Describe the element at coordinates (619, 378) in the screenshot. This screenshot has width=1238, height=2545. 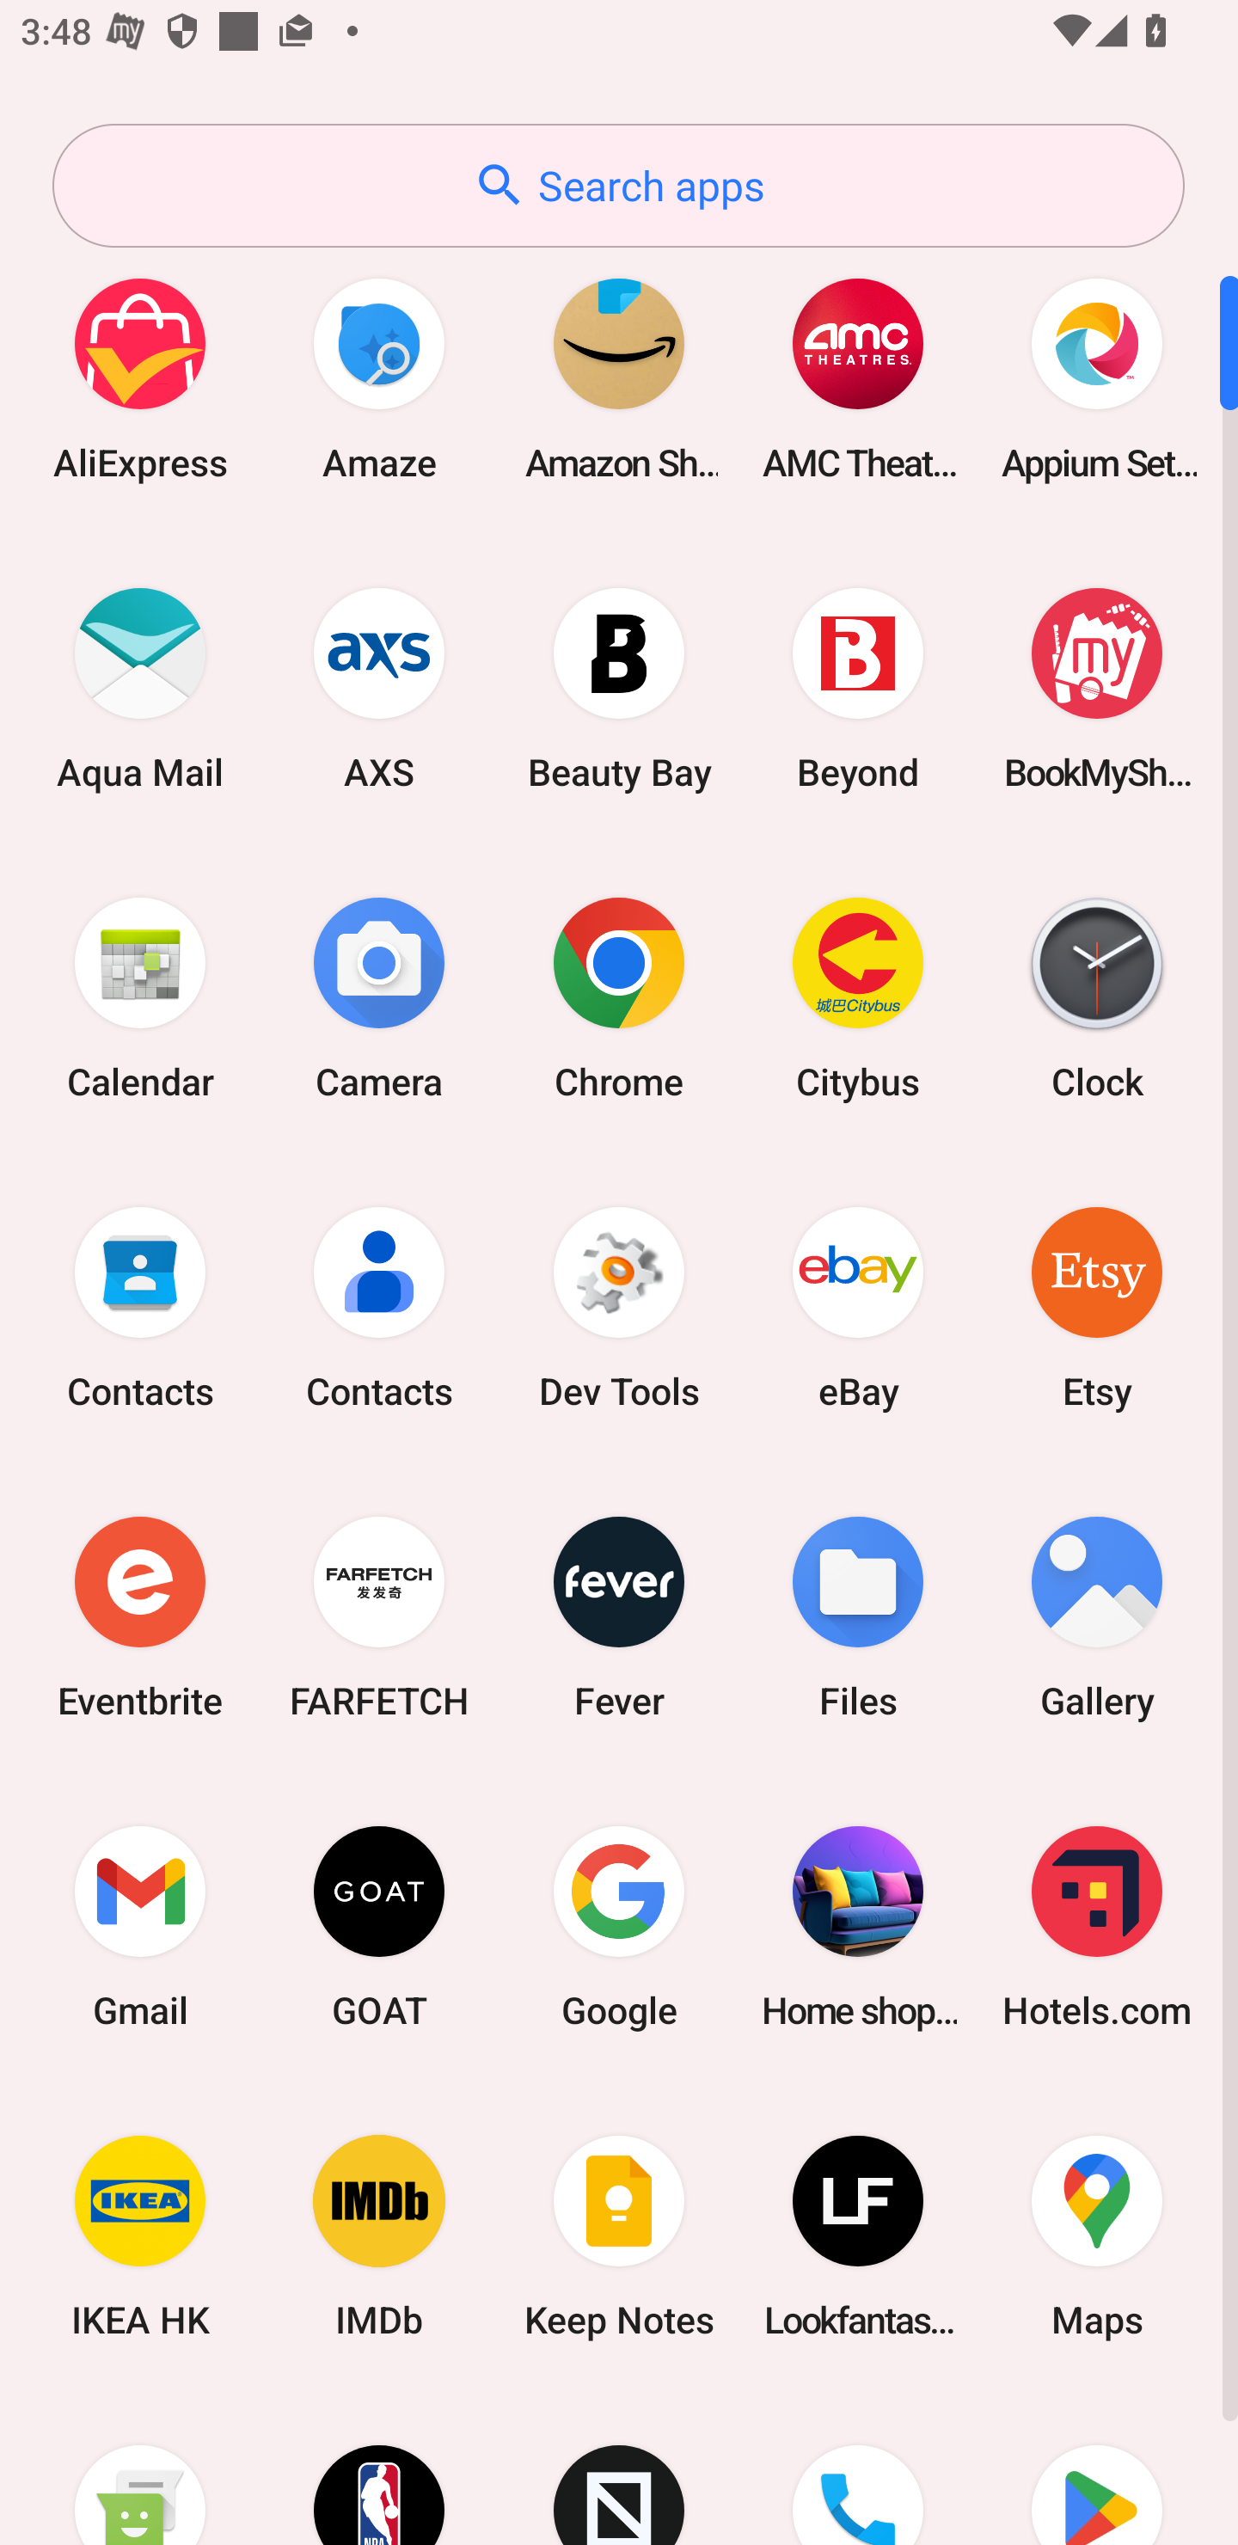
I see `Amazon Shopping` at that location.